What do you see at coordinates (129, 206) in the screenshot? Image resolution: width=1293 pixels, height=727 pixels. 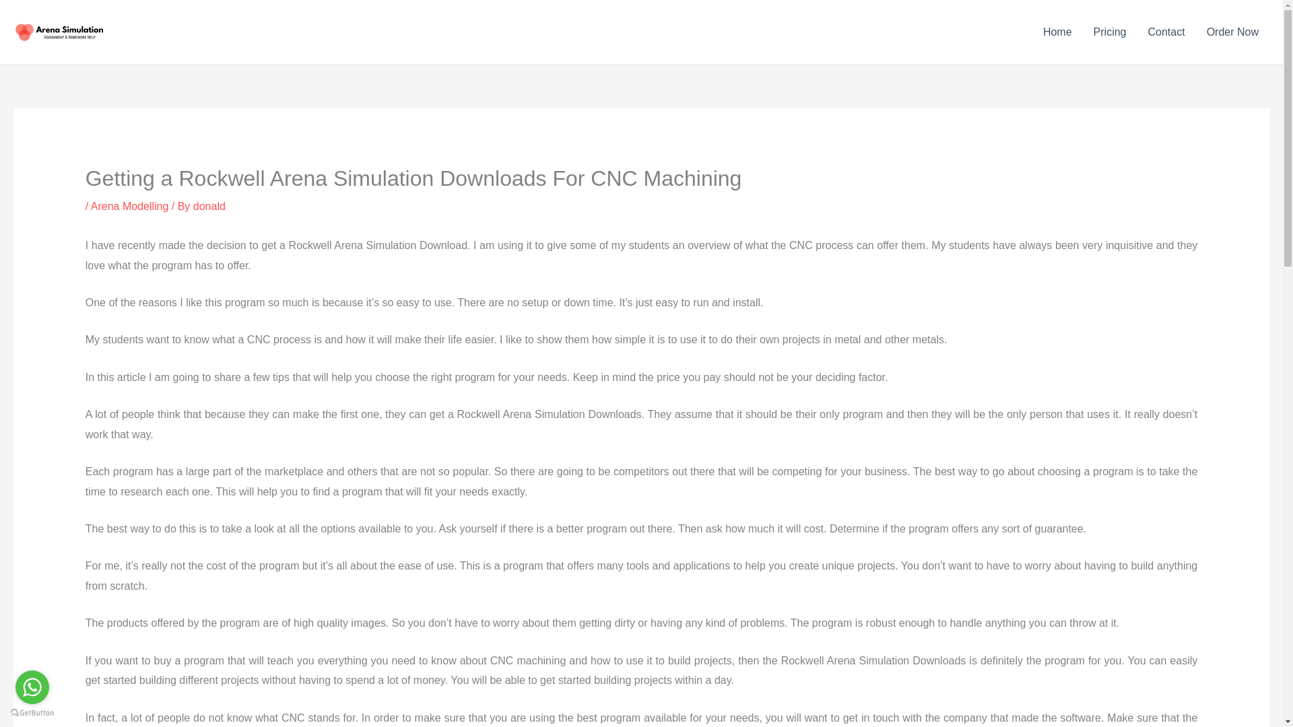 I see `Arena Modelling` at bounding box center [129, 206].